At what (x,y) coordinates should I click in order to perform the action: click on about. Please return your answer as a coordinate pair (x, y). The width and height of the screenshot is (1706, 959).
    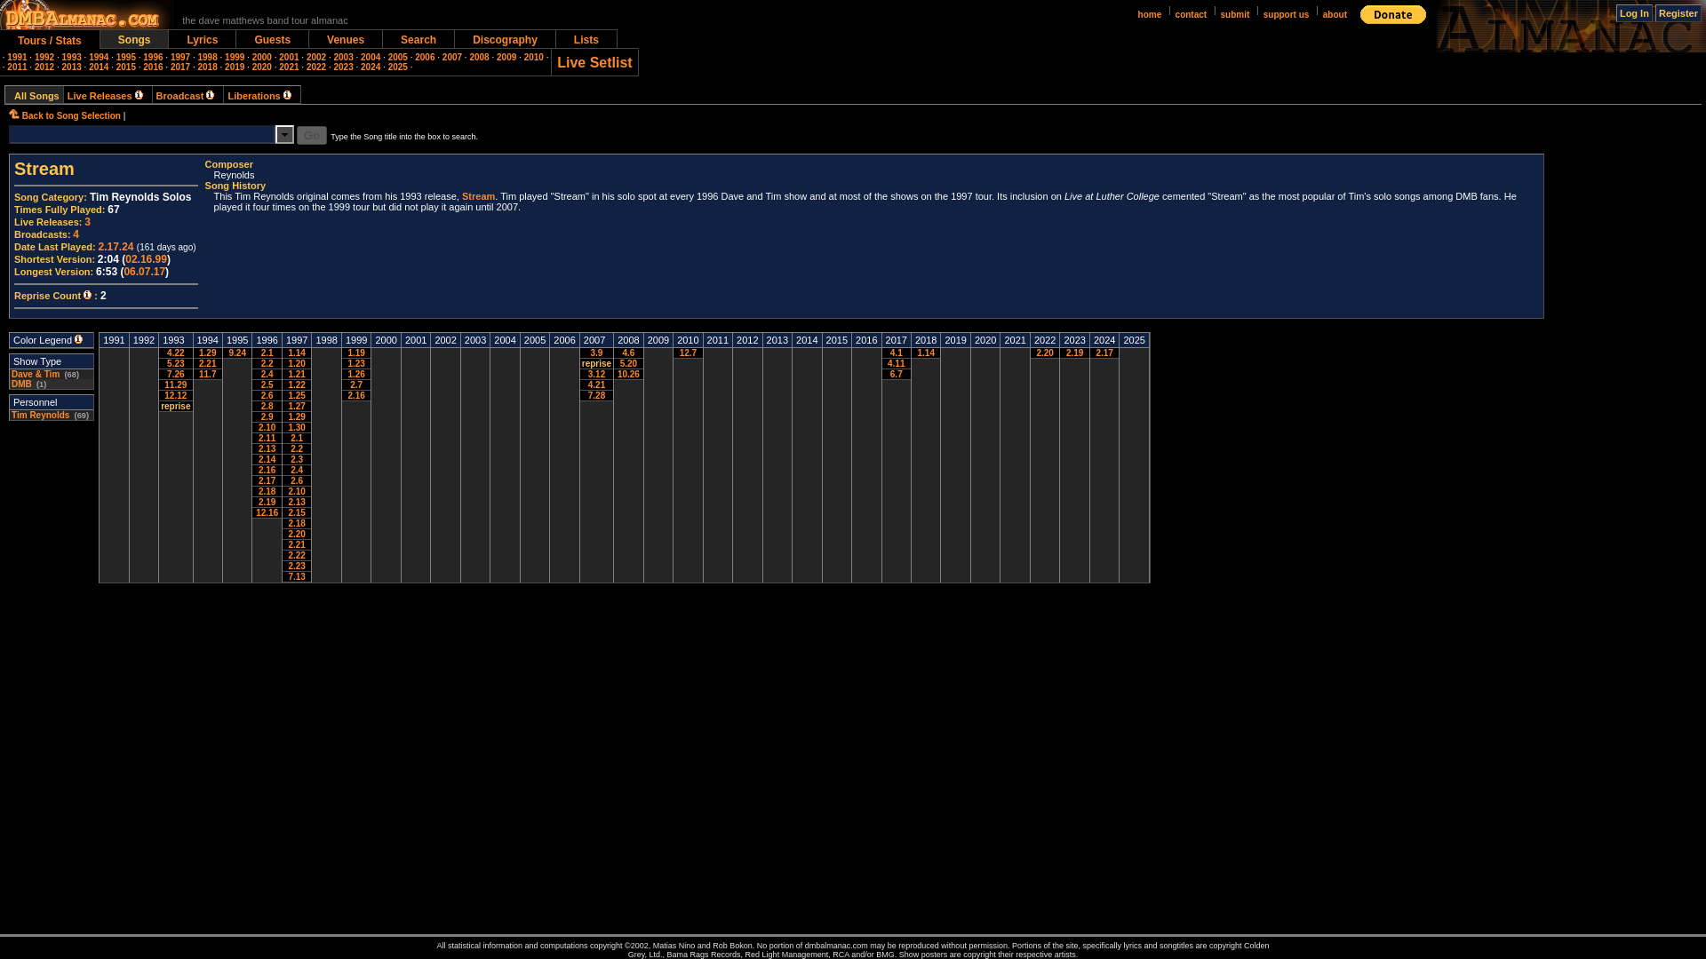
    Looking at the image, I should click on (1335, 14).